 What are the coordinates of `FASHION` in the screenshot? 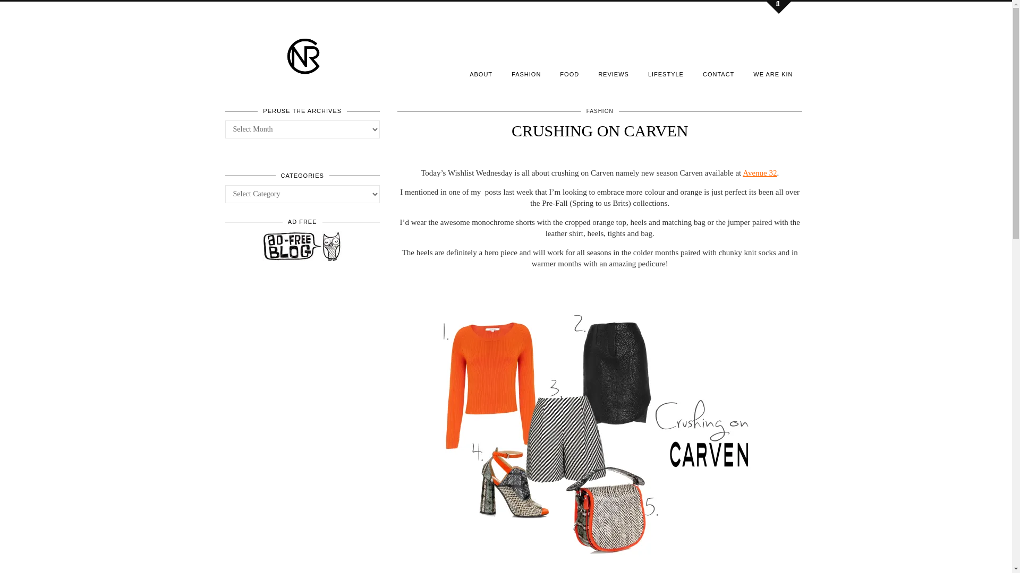 It's located at (526, 74).